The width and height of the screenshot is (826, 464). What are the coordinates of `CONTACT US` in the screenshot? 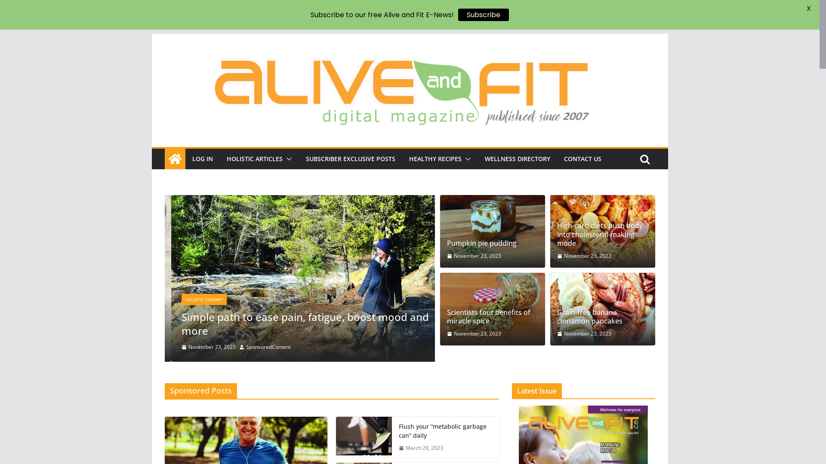 It's located at (583, 159).